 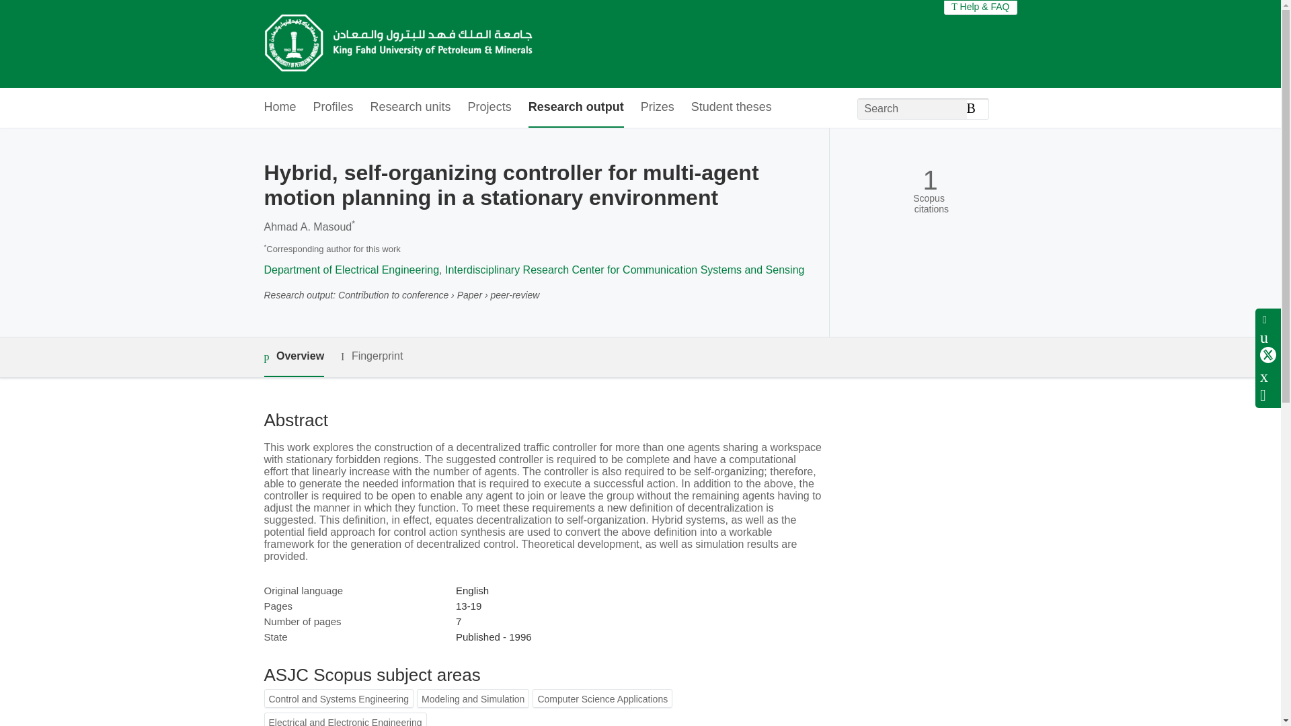 What do you see at coordinates (732, 108) in the screenshot?
I see `Student theses` at bounding box center [732, 108].